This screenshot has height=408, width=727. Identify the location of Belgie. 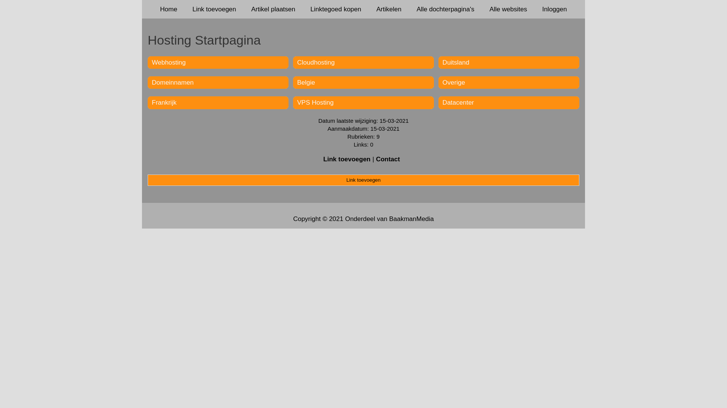
(306, 82).